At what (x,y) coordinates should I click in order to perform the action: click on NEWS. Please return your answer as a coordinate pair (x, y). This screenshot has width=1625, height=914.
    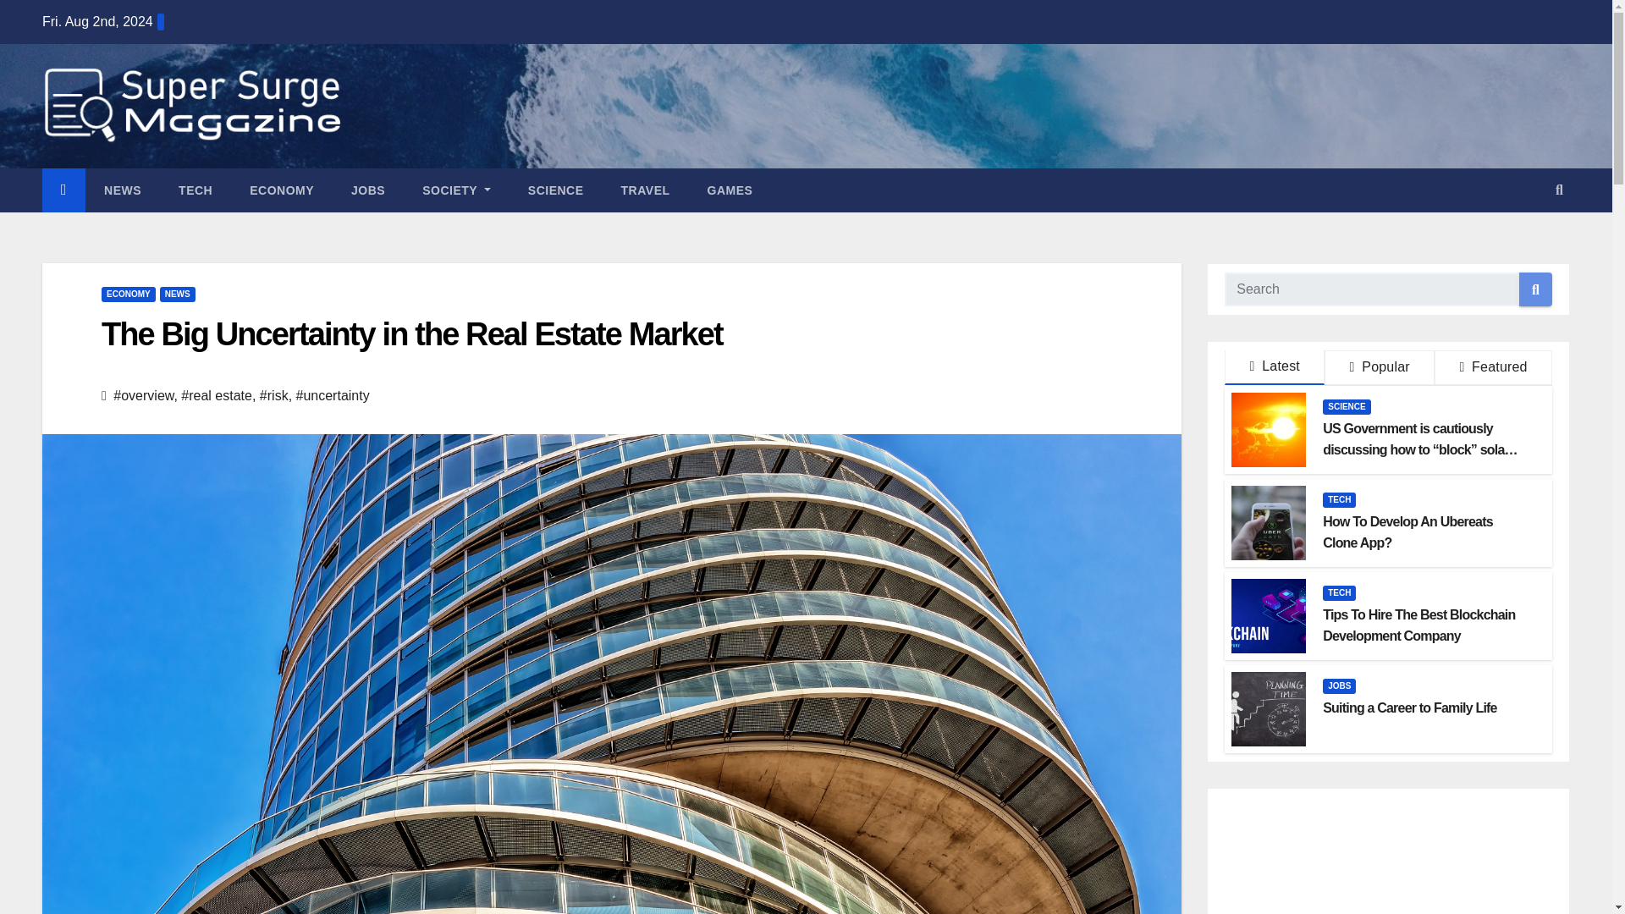
    Looking at the image, I should click on (122, 190).